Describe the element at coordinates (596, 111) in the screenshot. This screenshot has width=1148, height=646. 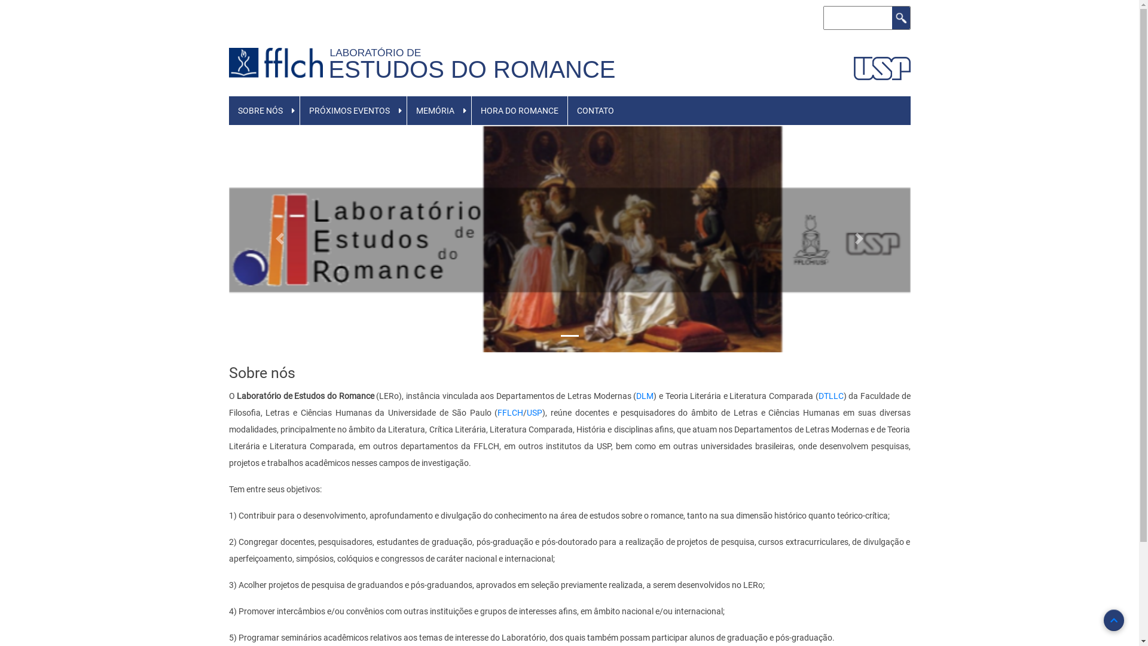
I see `CONTATO` at that location.